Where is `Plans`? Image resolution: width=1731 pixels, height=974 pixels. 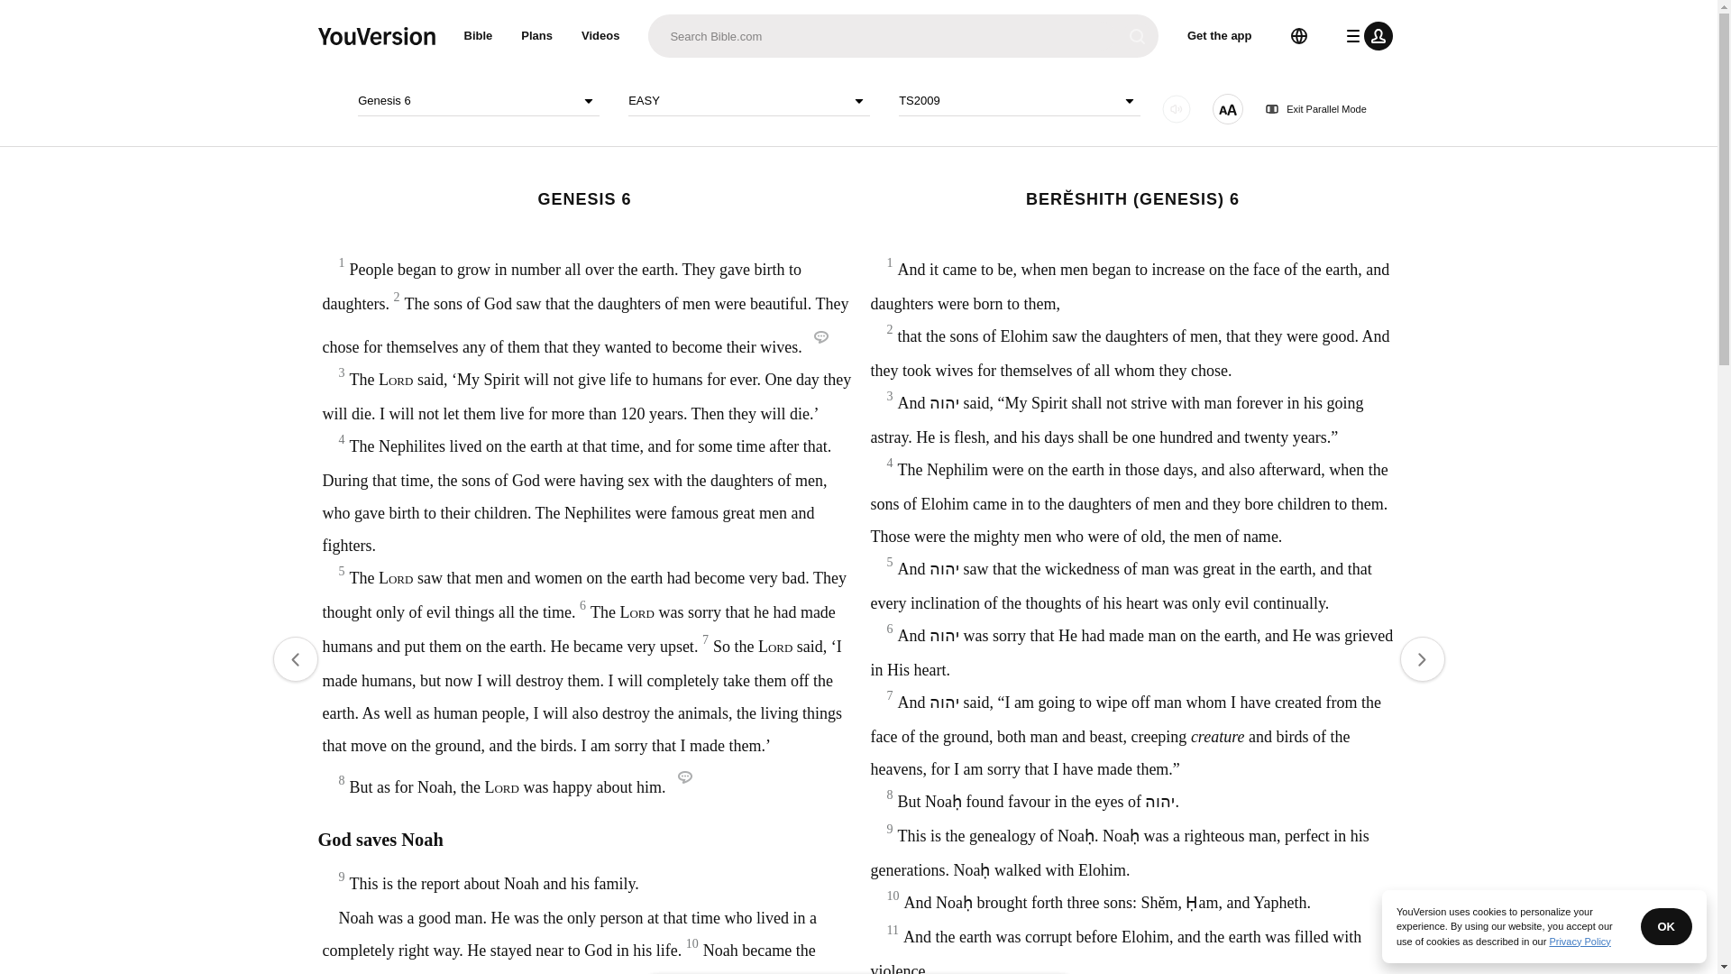
Plans is located at coordinates (537, 36).